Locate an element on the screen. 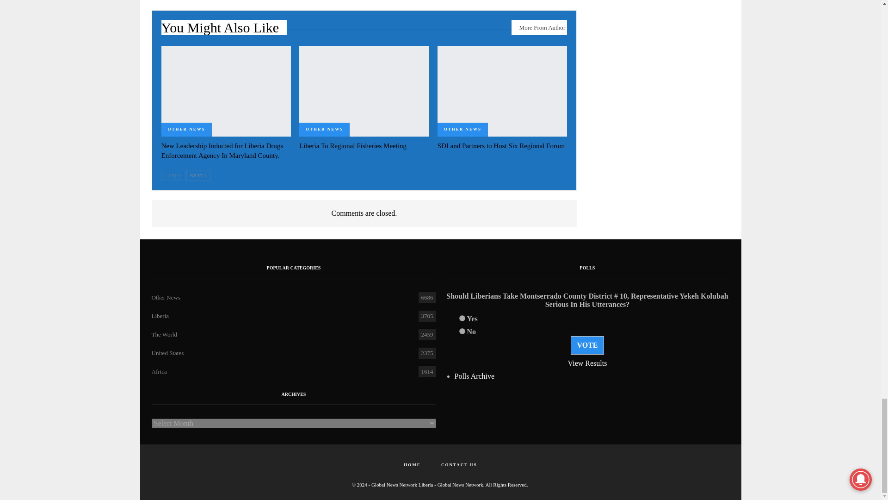 The height and width of the screenshot is (500, 888). View Results Of This Poll is located at coordinates (587, 363).